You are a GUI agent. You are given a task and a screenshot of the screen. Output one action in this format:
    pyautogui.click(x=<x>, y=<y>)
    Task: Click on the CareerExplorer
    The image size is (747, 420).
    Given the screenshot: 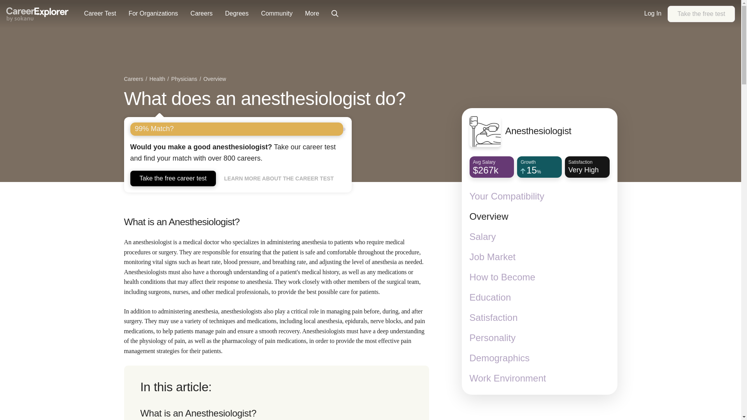 What is the action you would take?
    pyautogui.click(x=153, y=14)
    